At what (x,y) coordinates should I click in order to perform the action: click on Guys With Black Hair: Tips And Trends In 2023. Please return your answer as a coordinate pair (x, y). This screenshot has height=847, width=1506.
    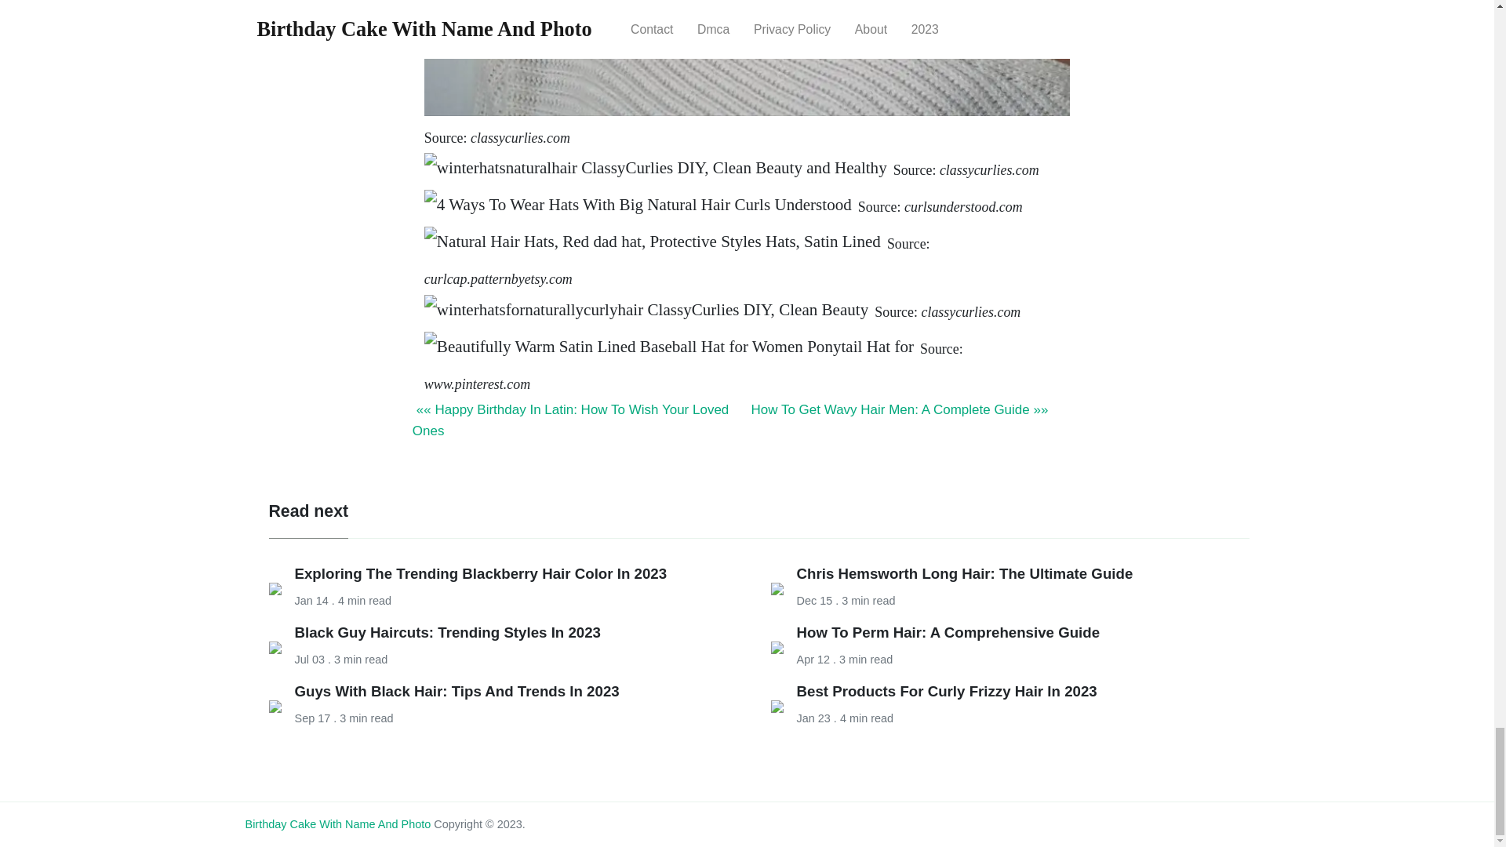
    Looking at the image, I should click on (457, 691).